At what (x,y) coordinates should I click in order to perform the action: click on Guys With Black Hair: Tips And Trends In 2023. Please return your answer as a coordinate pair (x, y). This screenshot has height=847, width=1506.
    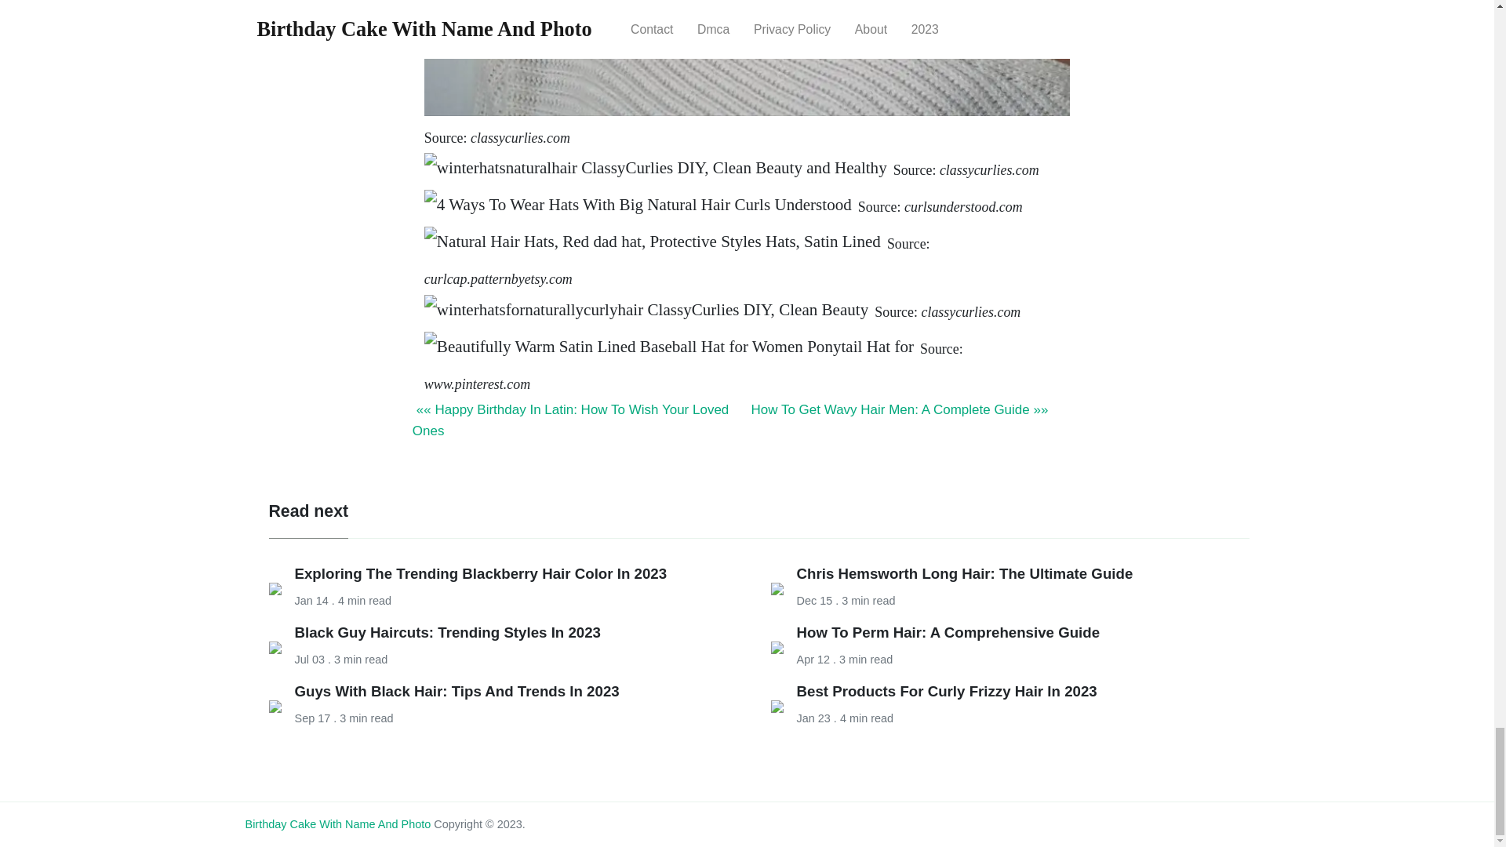
    Looking at the image, I should click on (457, 691).